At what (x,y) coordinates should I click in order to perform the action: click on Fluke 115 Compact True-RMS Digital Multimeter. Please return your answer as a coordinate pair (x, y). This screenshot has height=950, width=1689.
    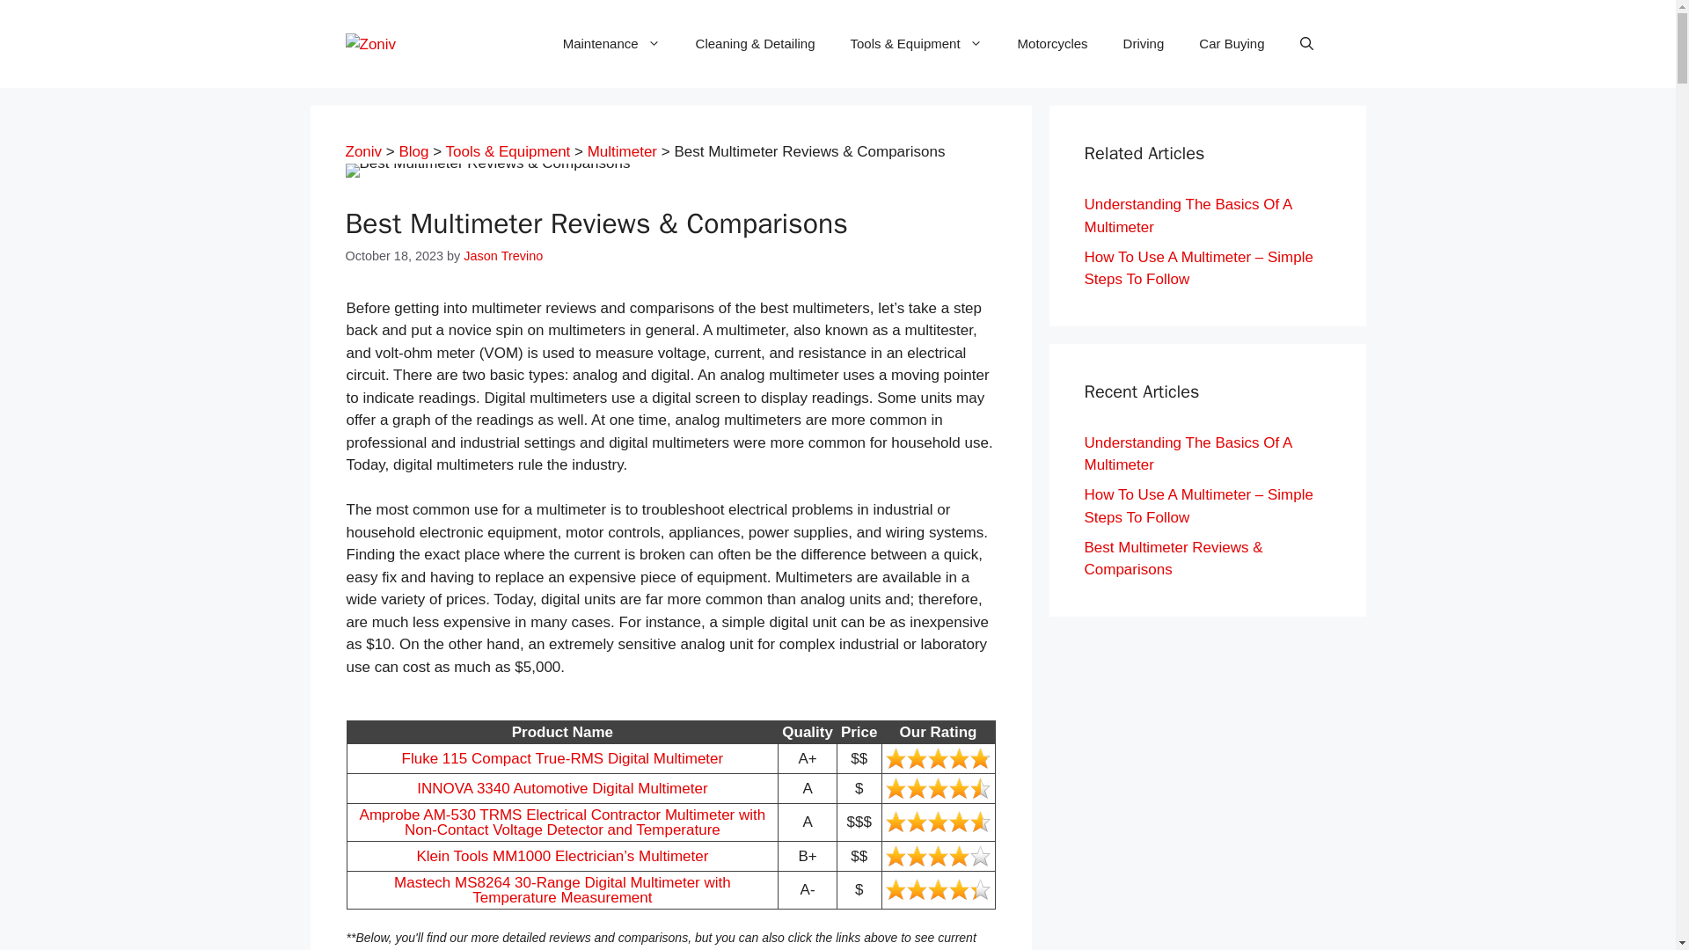
    Looking at the image, I should click on (563, 758).